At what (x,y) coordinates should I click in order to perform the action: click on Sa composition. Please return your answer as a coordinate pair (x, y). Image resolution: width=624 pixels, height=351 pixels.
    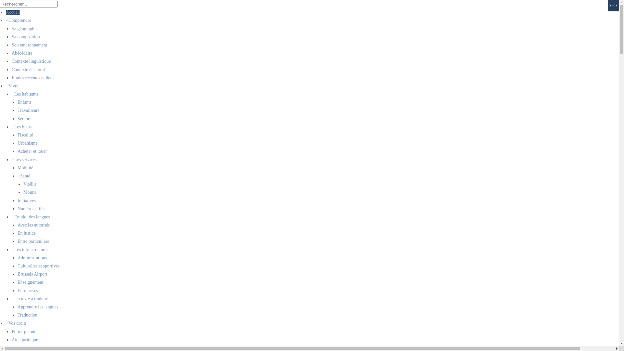
    Looking at the image, I should click on (26, 37).